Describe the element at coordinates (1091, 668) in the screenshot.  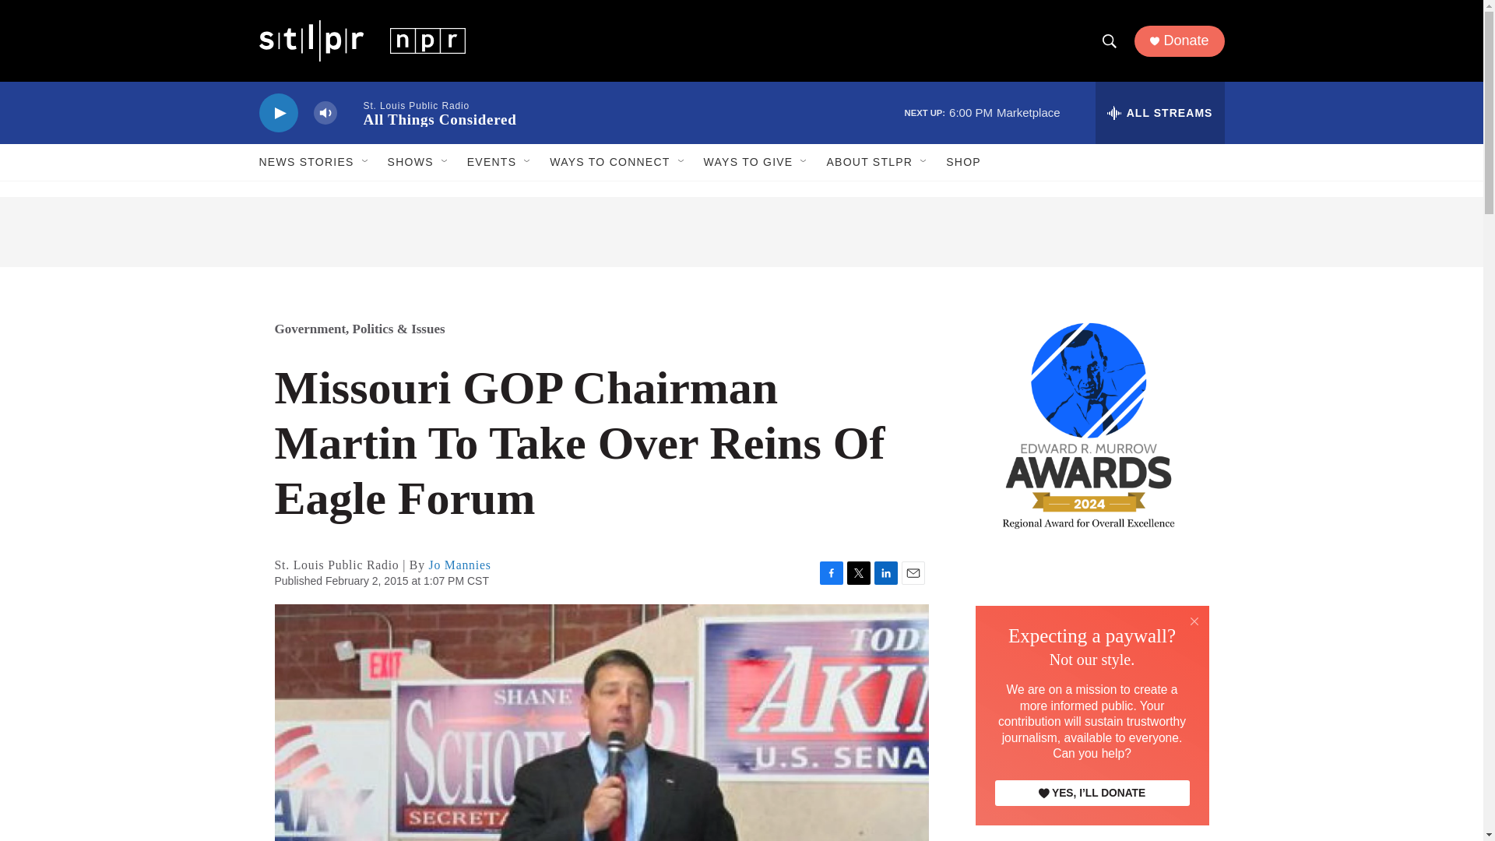
I see `3rd party ad content` at that location.